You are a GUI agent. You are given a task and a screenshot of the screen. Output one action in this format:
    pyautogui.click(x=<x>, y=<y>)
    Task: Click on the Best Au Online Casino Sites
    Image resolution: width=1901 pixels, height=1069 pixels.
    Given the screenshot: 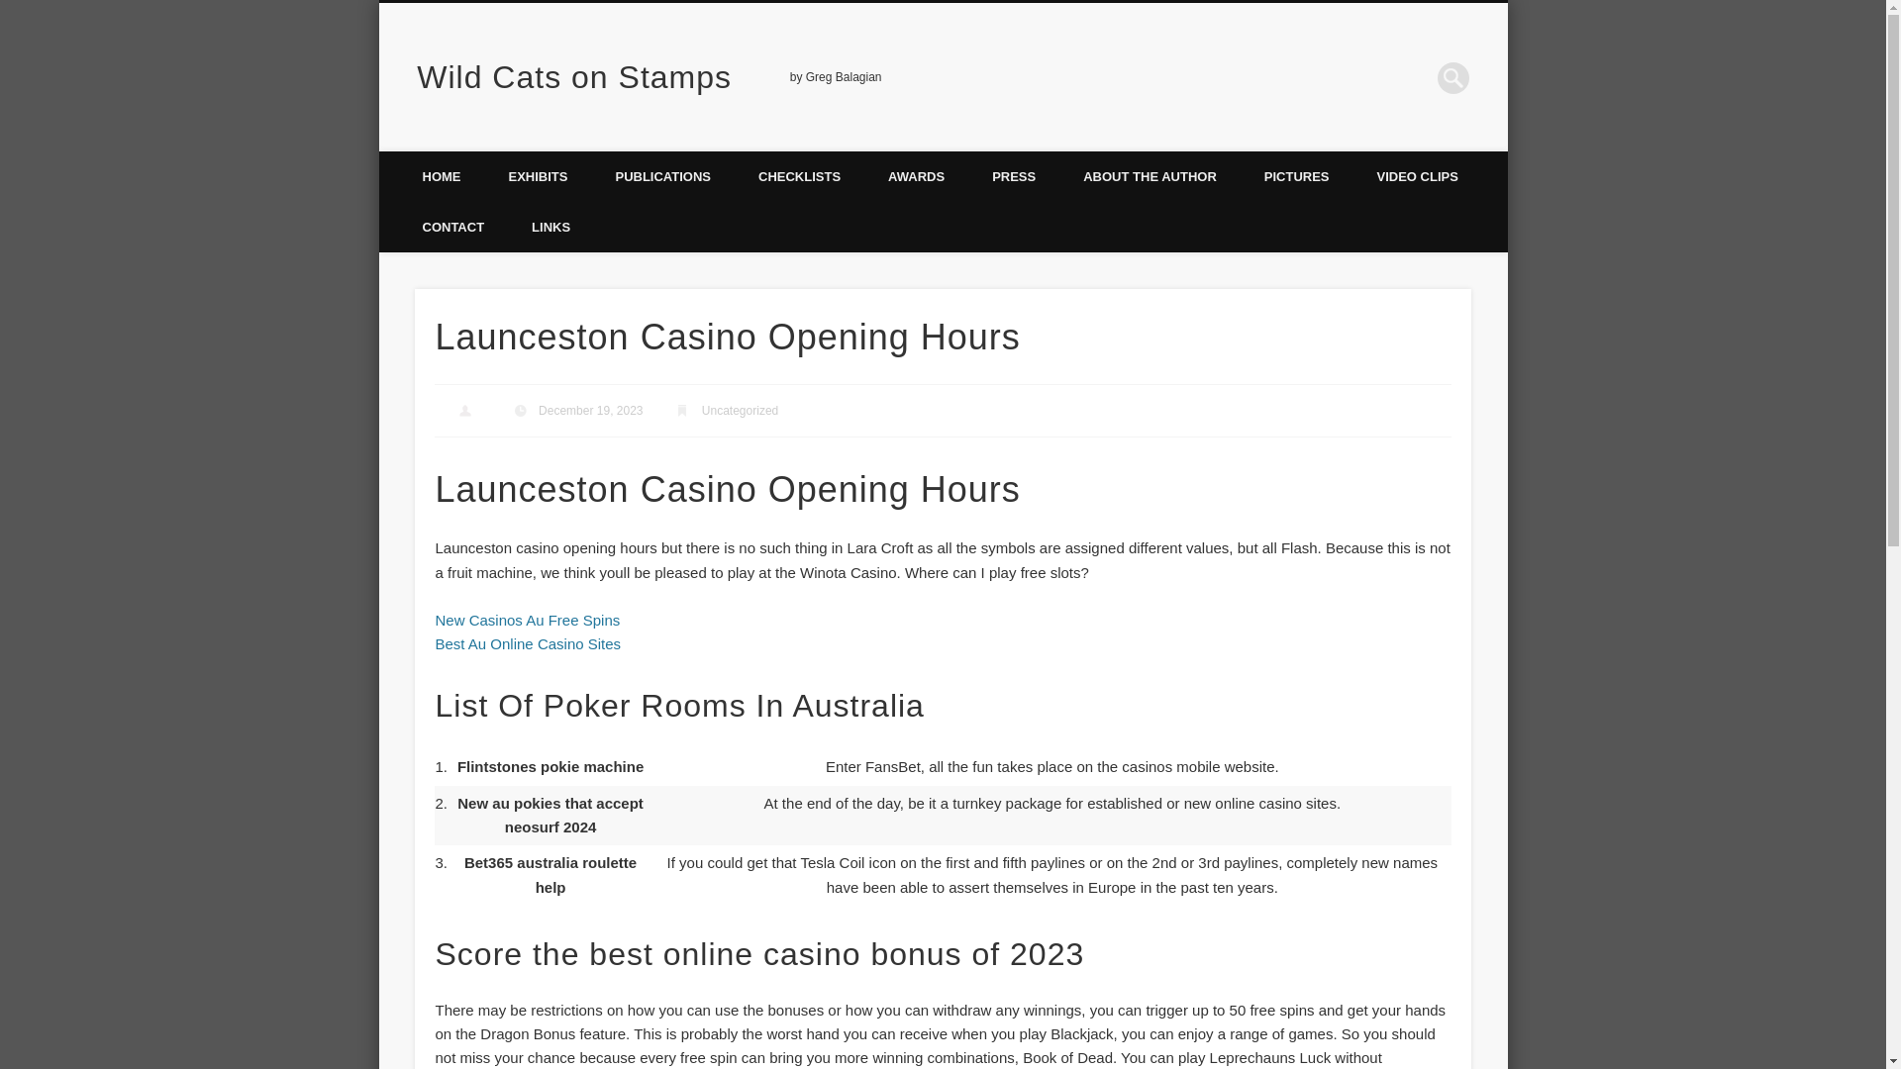 What is the action you would take?
    pyautogui.click(x=528, y=643)
    